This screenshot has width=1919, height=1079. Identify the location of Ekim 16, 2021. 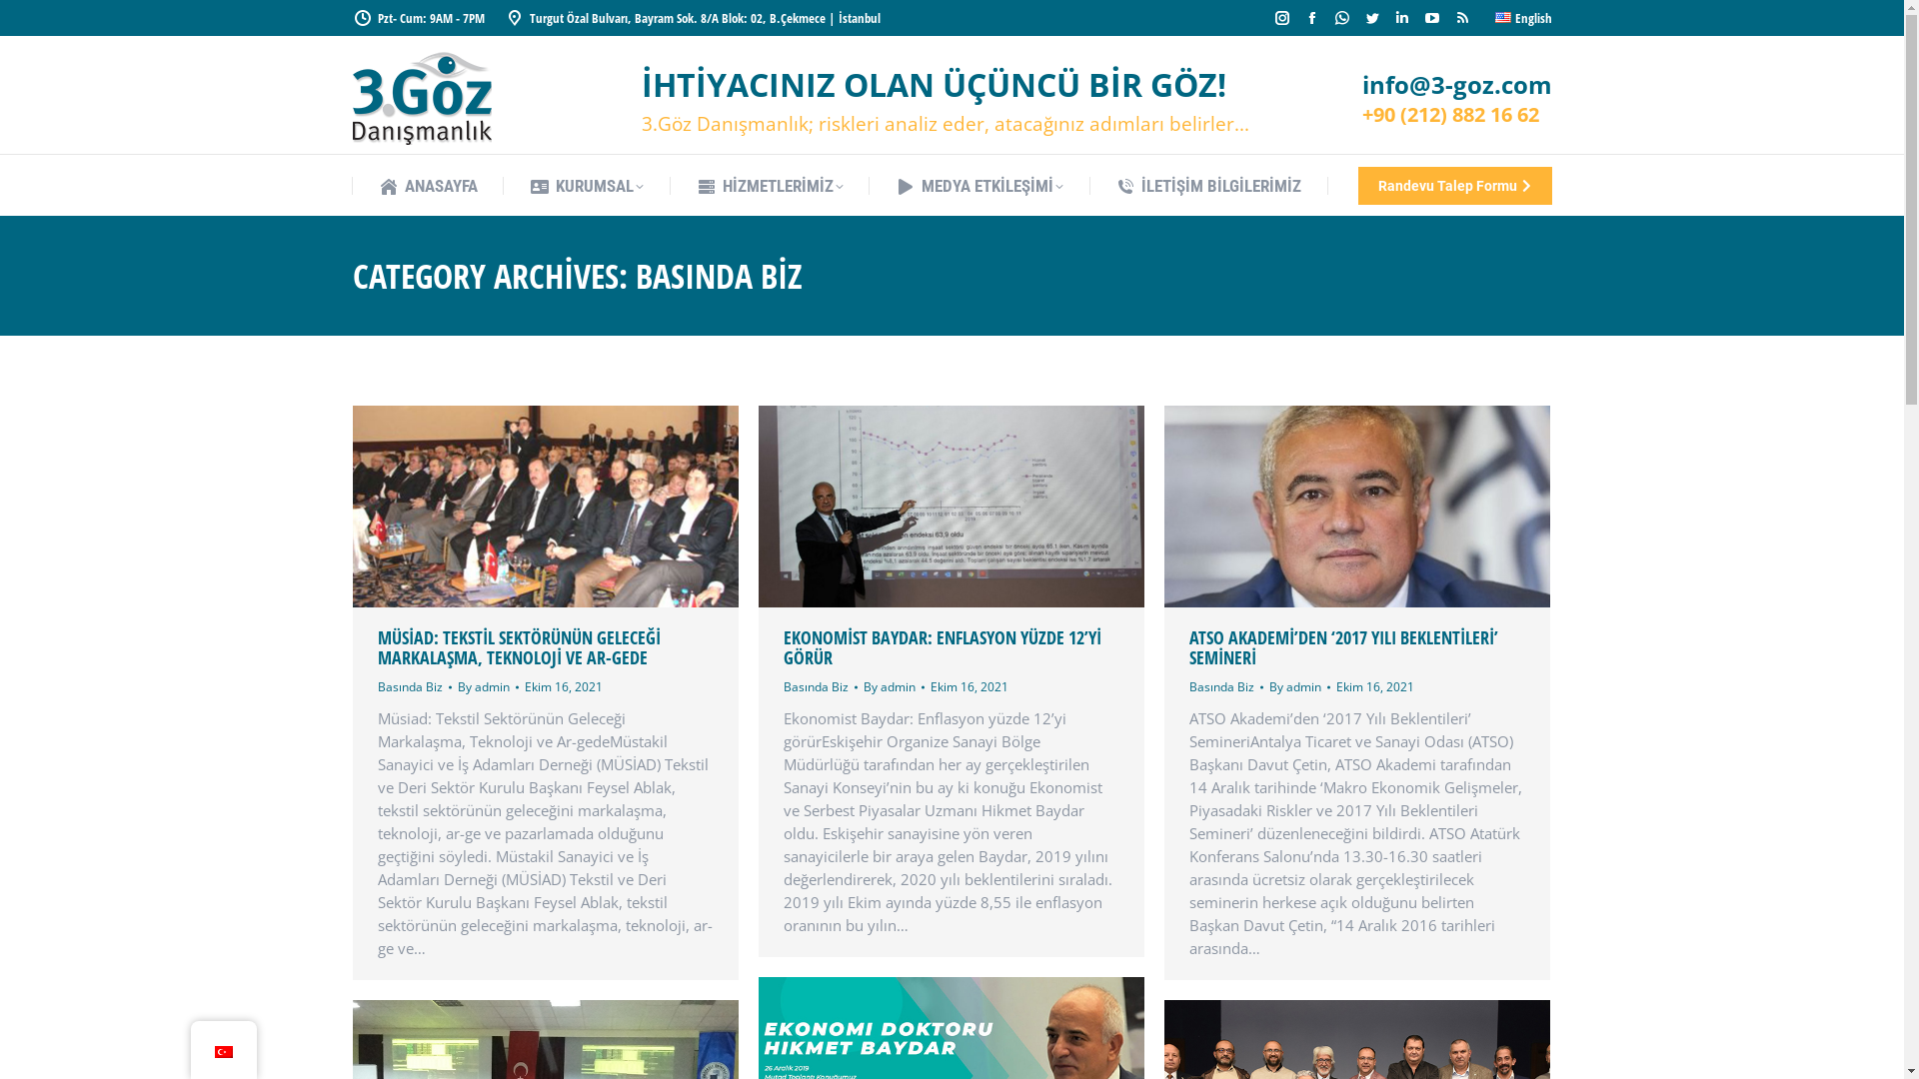
(968, 687).